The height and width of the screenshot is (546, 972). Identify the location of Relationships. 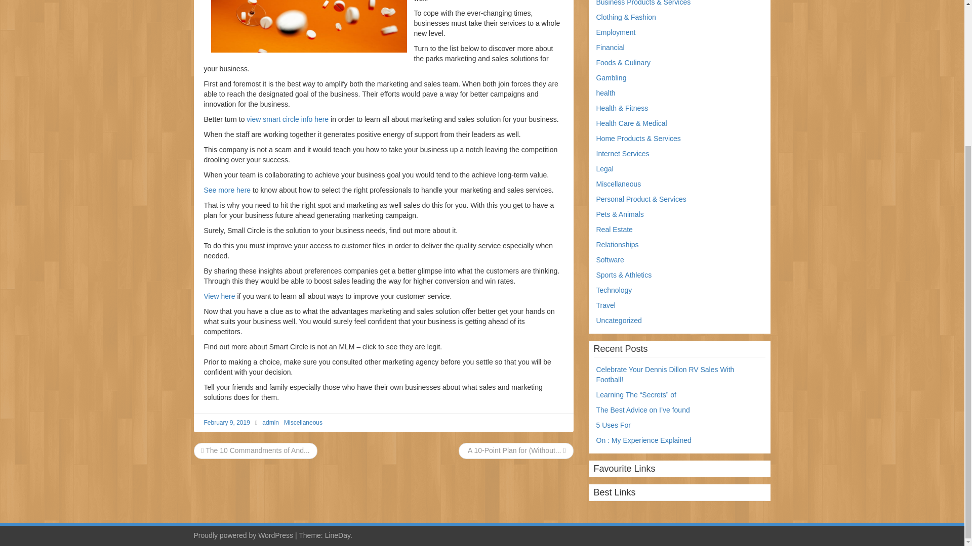
(618, 245).